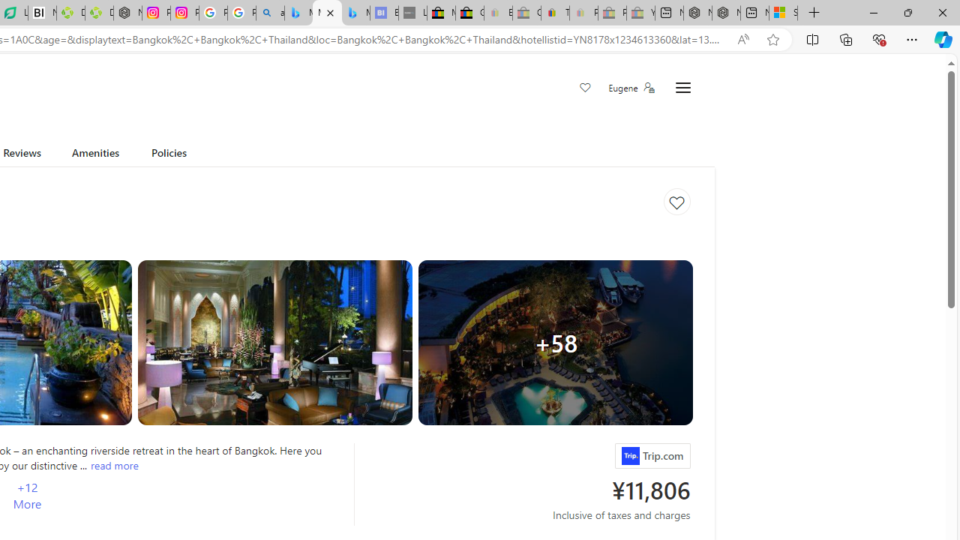  What do you see at coordinates (726, 13) in the screenshot?
I see `Nordace - Summer Adventures 2024` at bounding box center [726, 13].